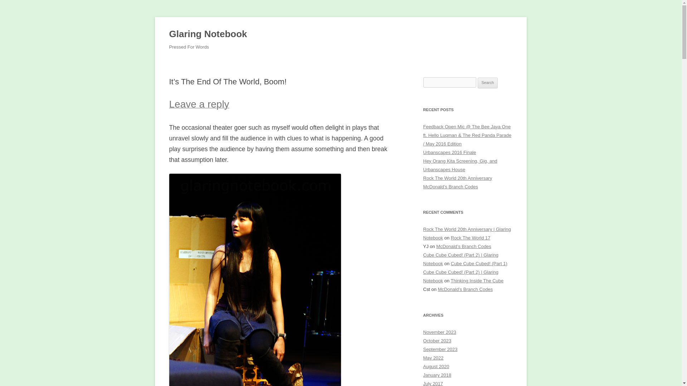 The height and width of the screenshot is (386, 687). Describe the element at coordinates (460, 165) in the screenshot. I see `Hey Orang Kita Screening, Gig, and Urbanscapes House` at that location.